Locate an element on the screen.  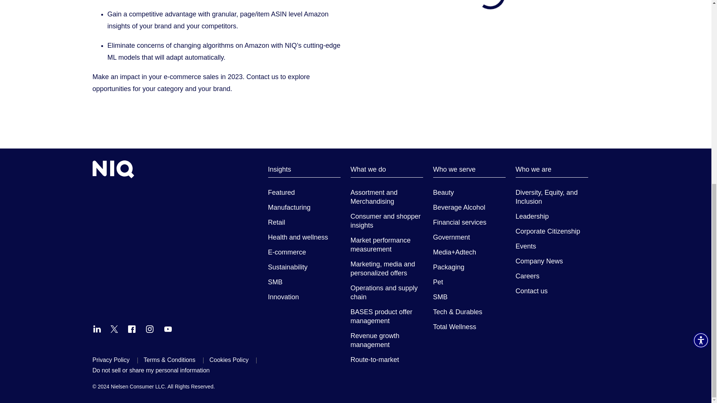
YouTube is located at coordinates (168, 329).